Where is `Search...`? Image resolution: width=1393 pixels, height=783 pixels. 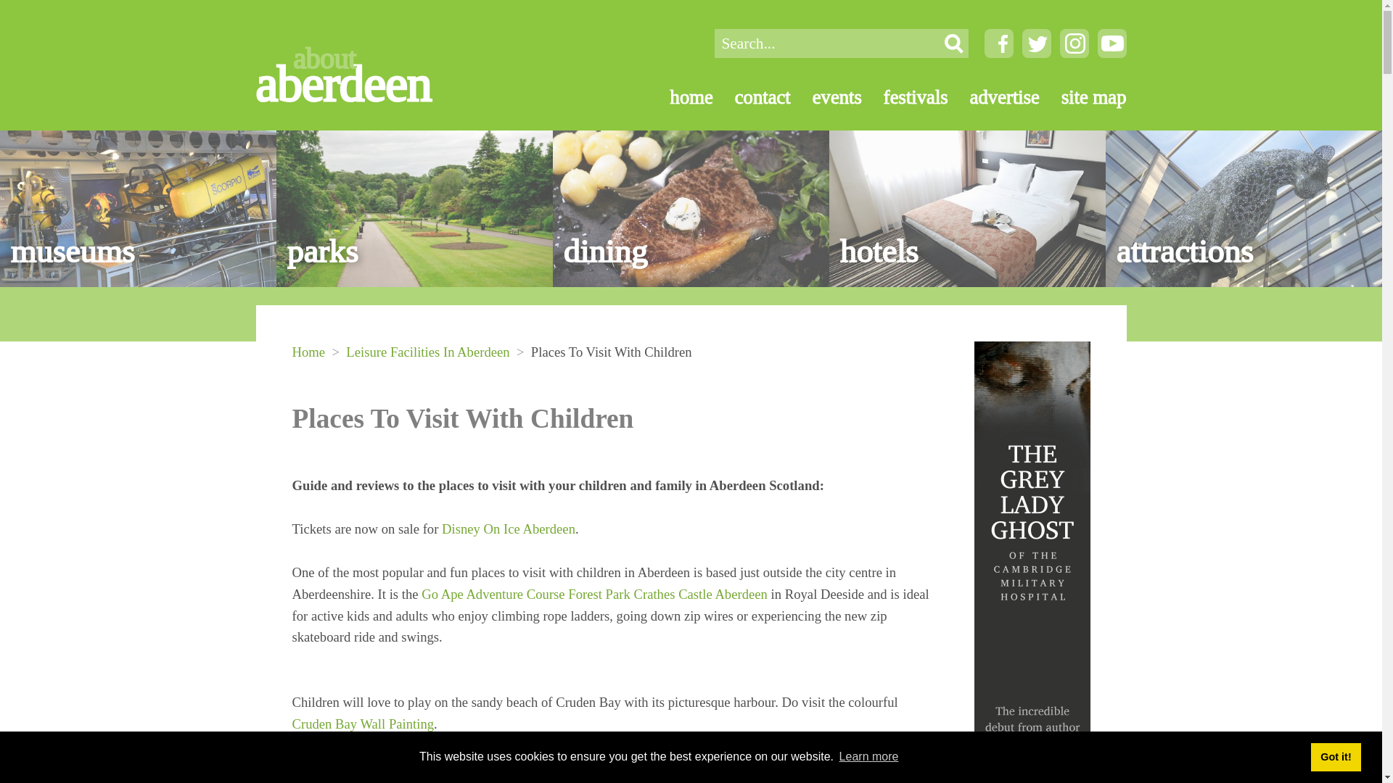
Search... is located at coordinates (1335, 756).